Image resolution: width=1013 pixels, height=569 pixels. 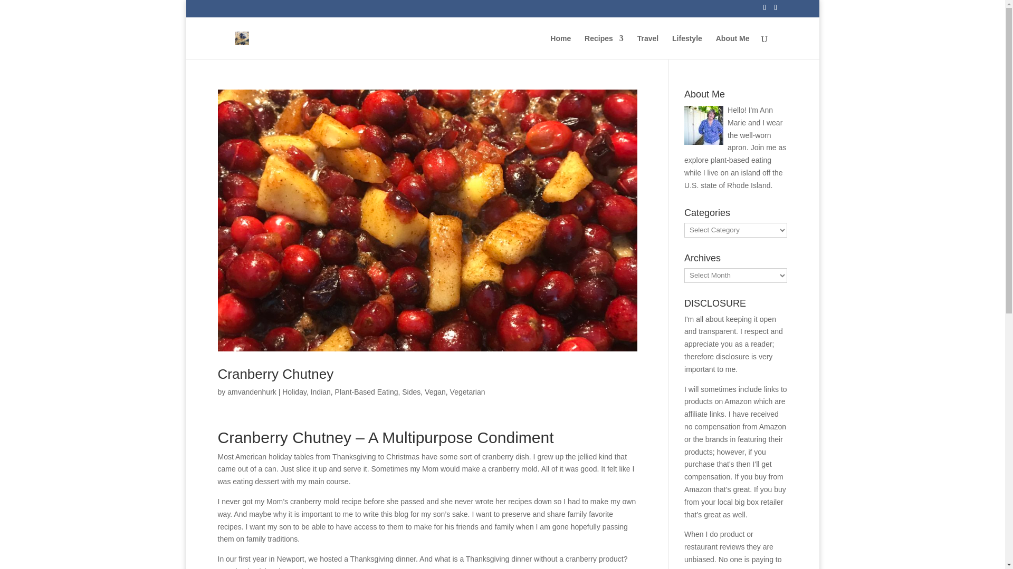 What do you see at coordinates (732, 47) in the screenshot?
I see `About Me` at bounding box center [732, 47].